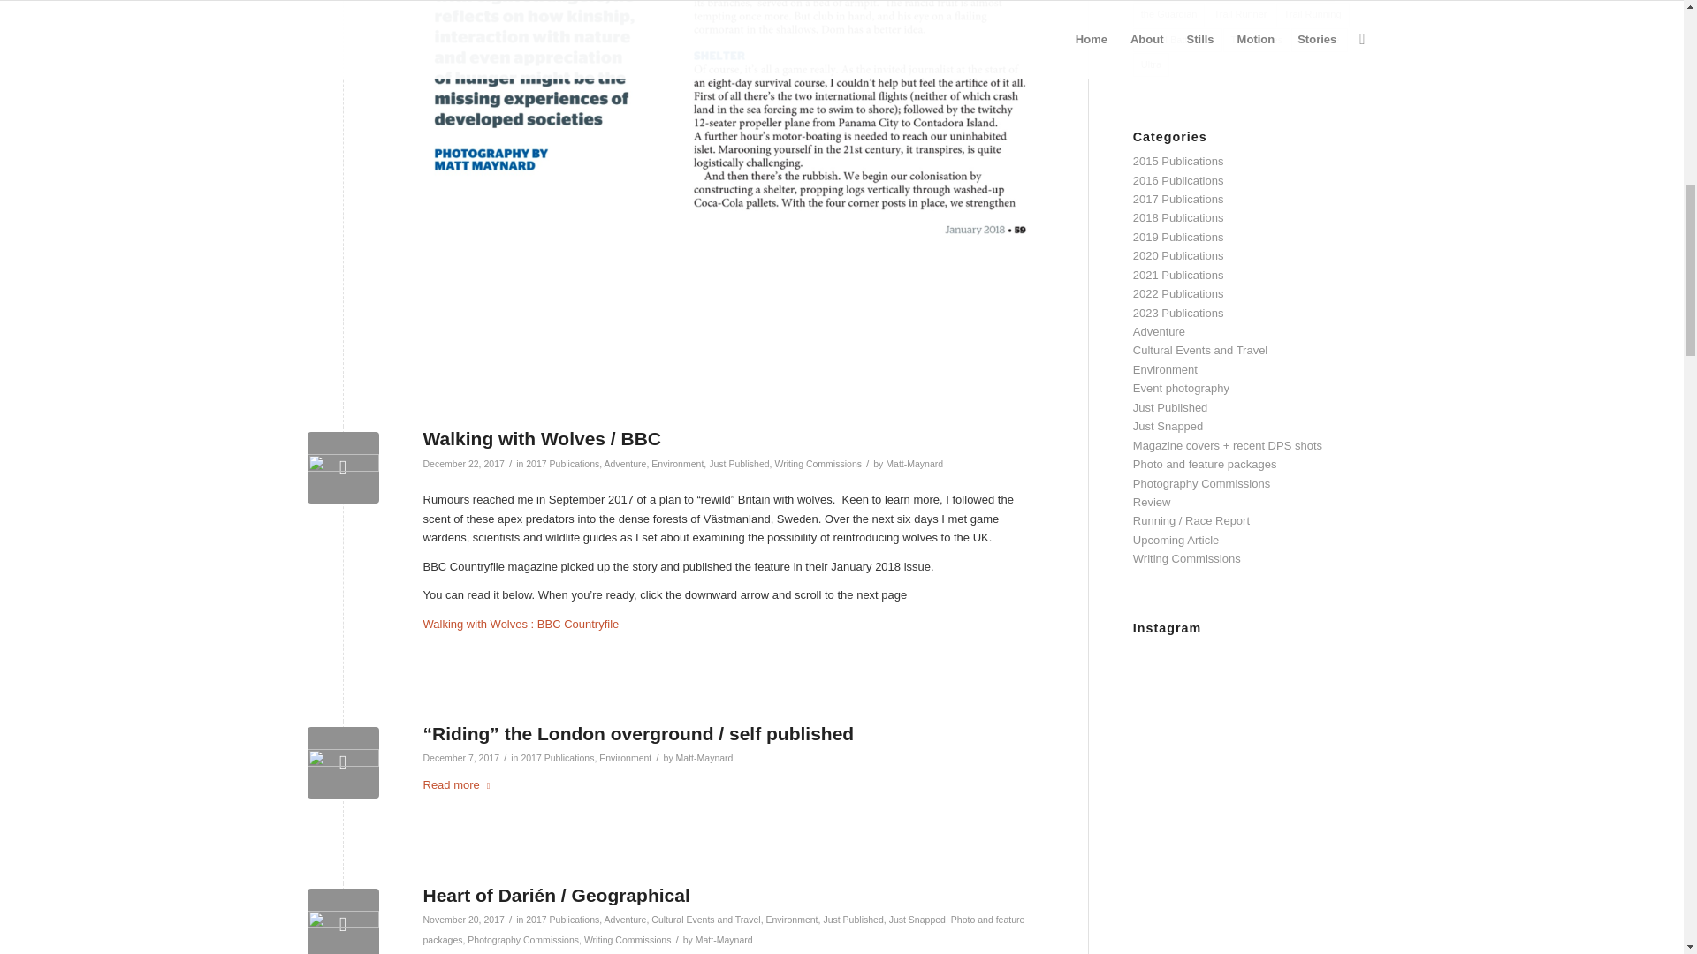  Describe the element at coordinates (625, 464) in the screenshot. I see `Adventure` at that location.